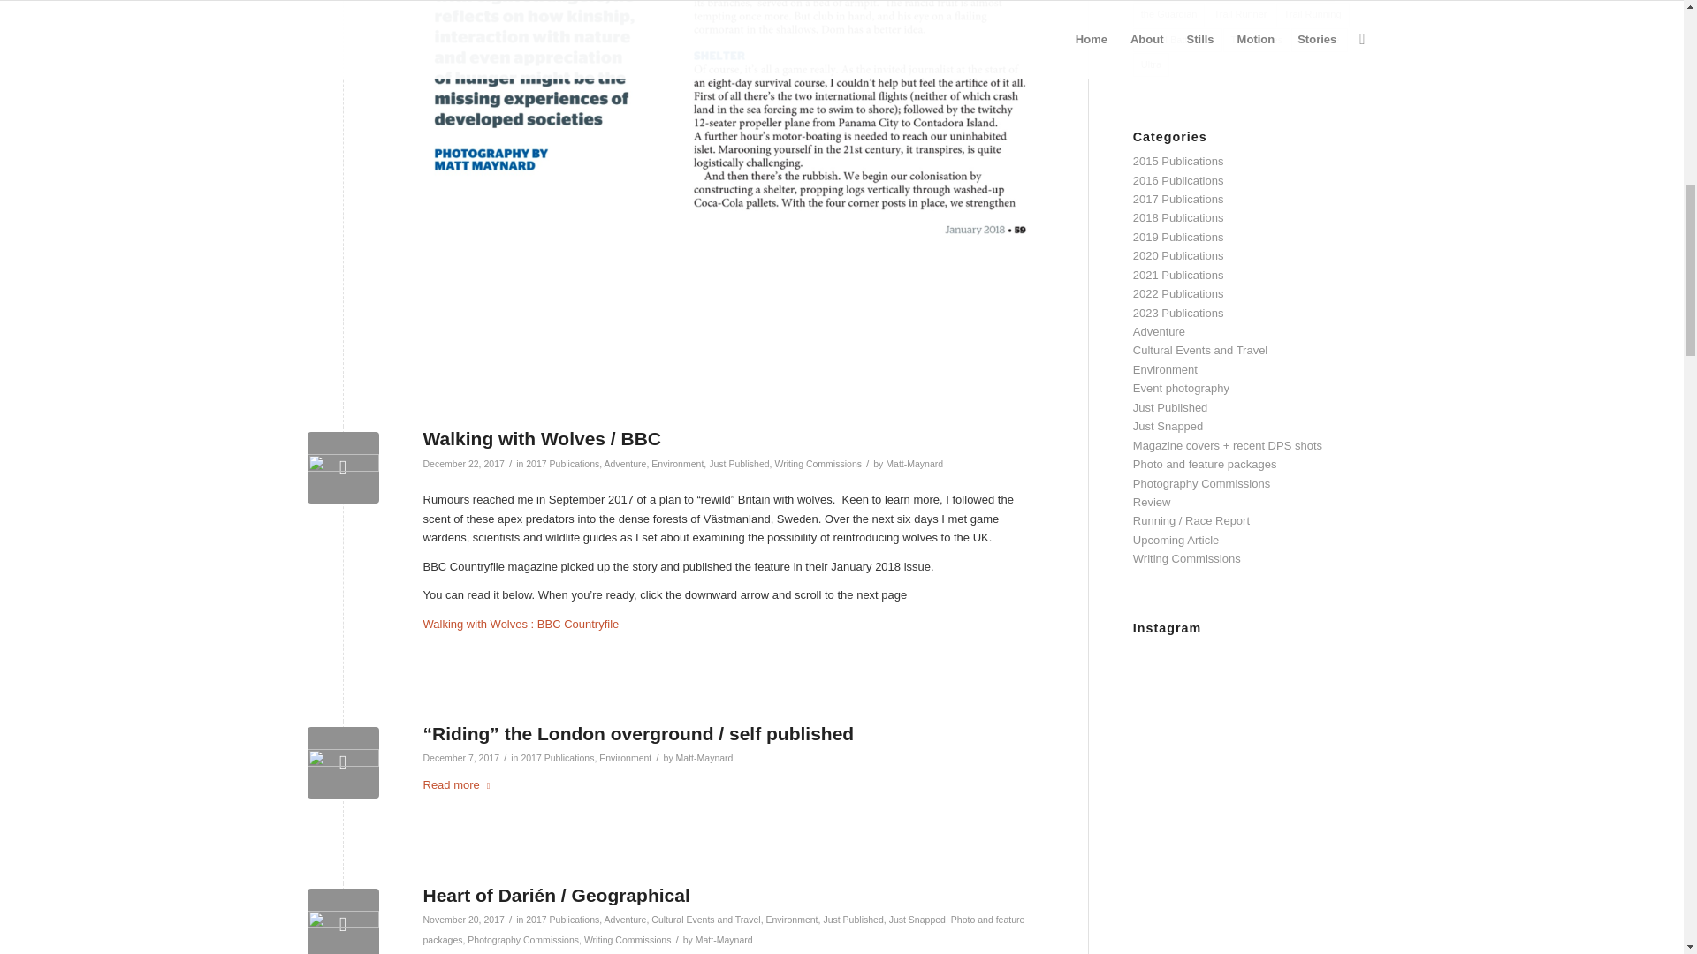  Describe the element at coordinates (625, 464) in the screenshot. I see `Adventure` at that location.